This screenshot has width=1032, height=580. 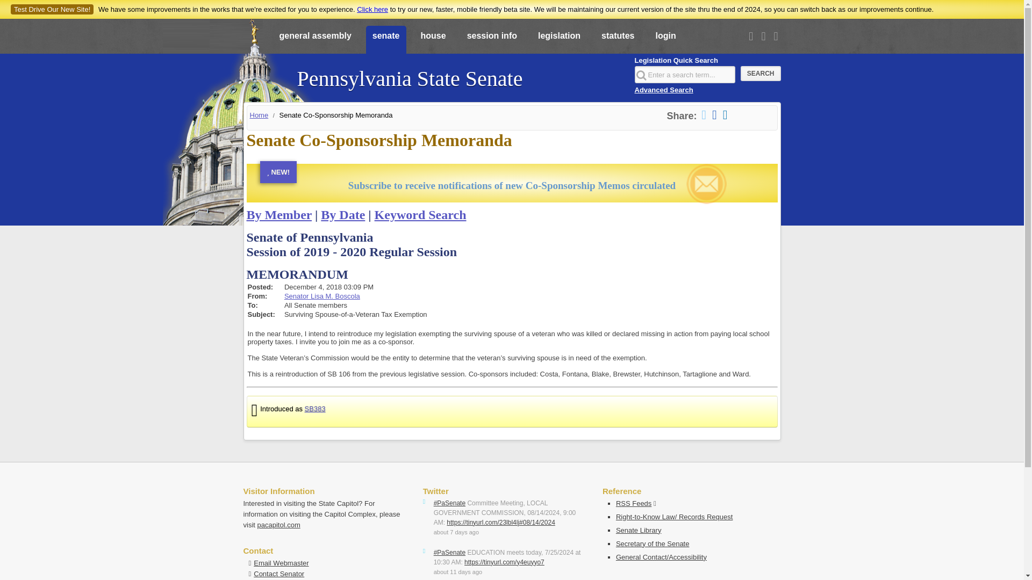 I want to click on session info, so click(x=491, y=40).